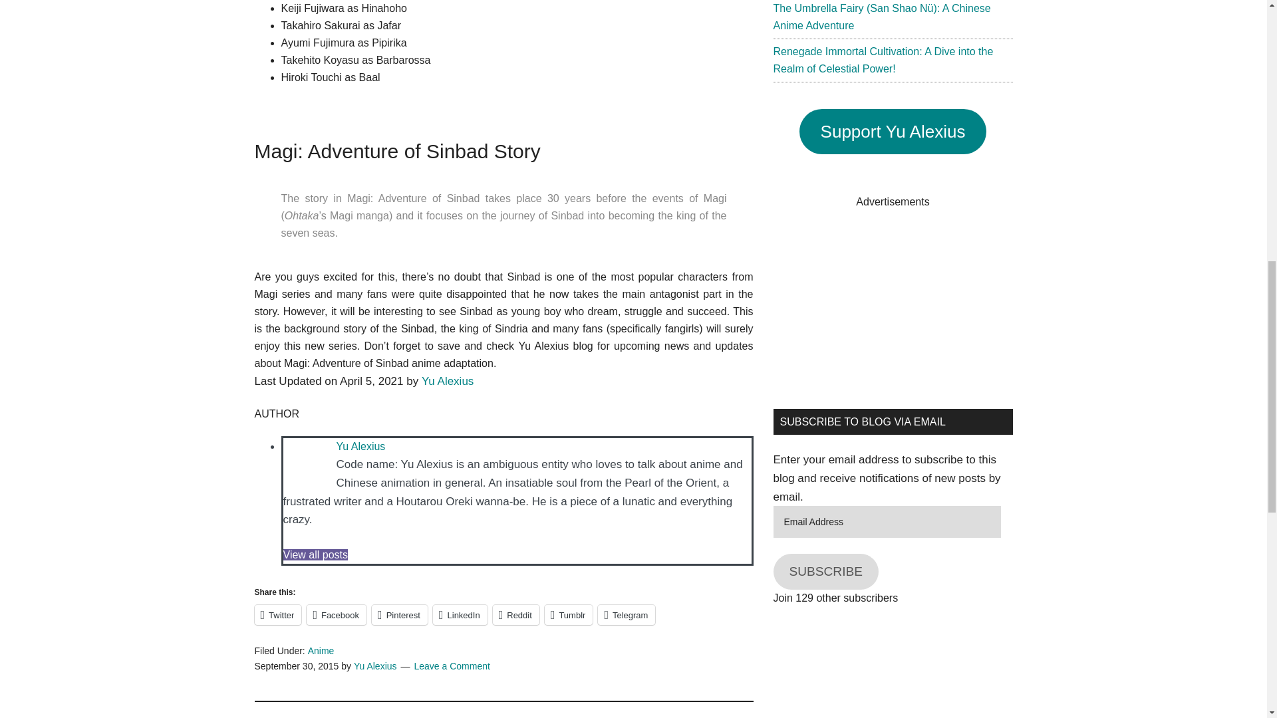 This screenshot has width=1277, height=718. What do you see at coordinates (278, 614) in the screenshot?
I see `Twitter` at bounding box center [278, 614].